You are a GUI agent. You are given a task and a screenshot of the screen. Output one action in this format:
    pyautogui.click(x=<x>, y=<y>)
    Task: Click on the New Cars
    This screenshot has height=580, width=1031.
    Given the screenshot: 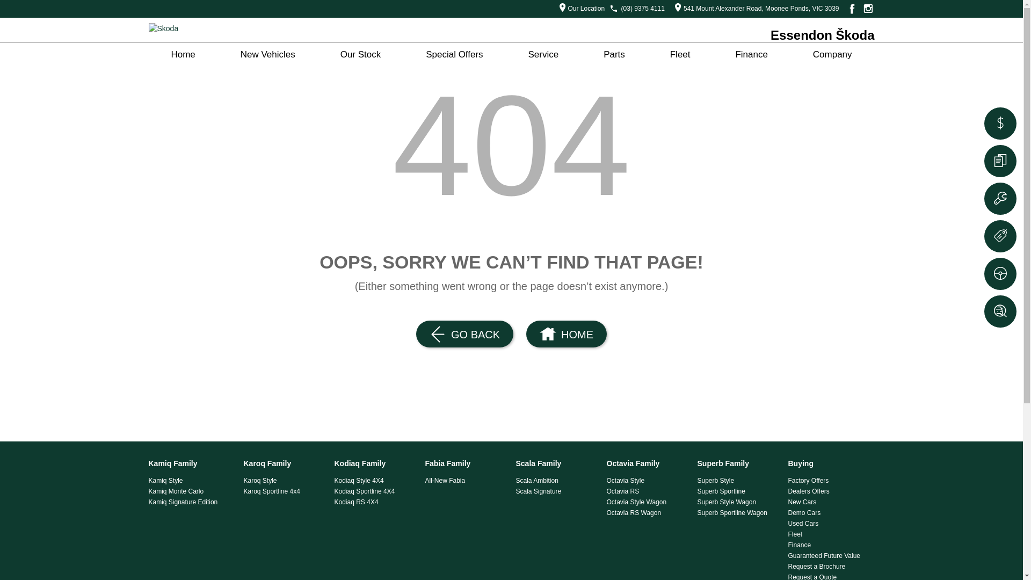 What is the action you would take?
    pyautogui.click(x=829, y=502)
    